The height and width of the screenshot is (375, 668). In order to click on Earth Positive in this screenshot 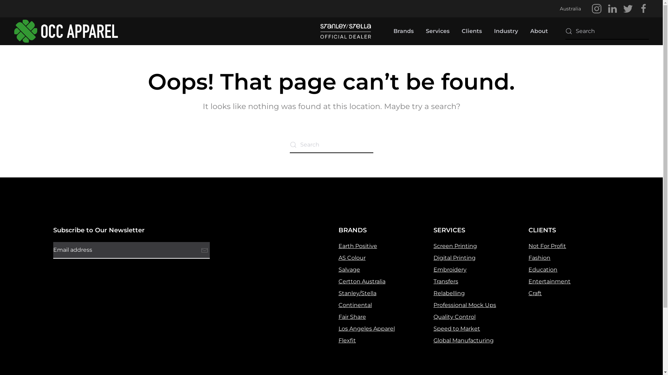, I will do `click(358, 246)`.